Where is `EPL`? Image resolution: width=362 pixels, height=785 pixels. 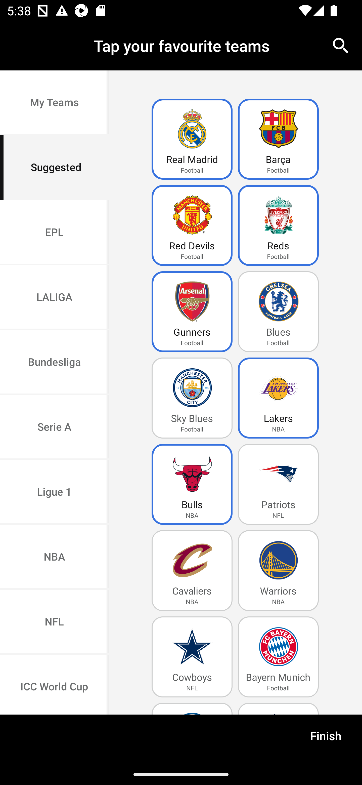
EPL is located at coordinates (54, 232).